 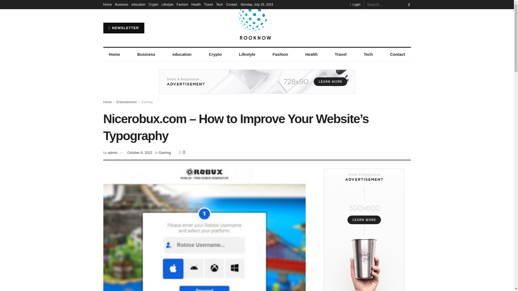 What do you see at coordinates (124, 28) in the screenshot?
I see `NEWSLETTER` at bounding box center [124, 28].